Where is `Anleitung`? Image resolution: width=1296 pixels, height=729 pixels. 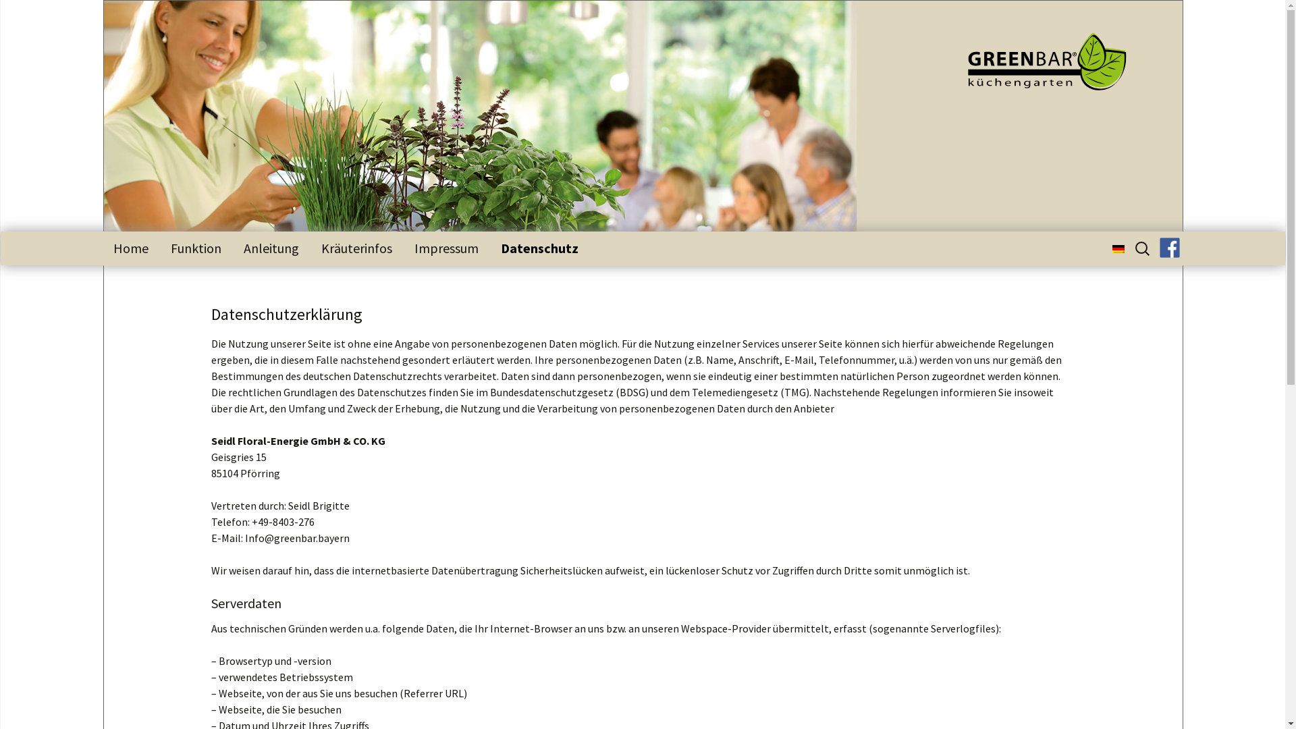 Anleitung is located at coordinates (271, 248).